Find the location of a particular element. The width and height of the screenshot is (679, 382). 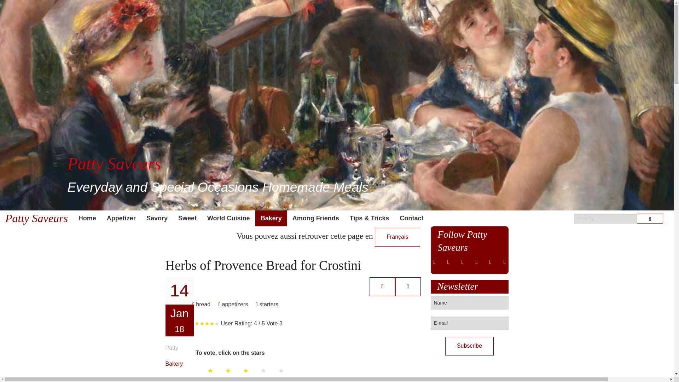

appetizers is located at coordinates (233, 304).